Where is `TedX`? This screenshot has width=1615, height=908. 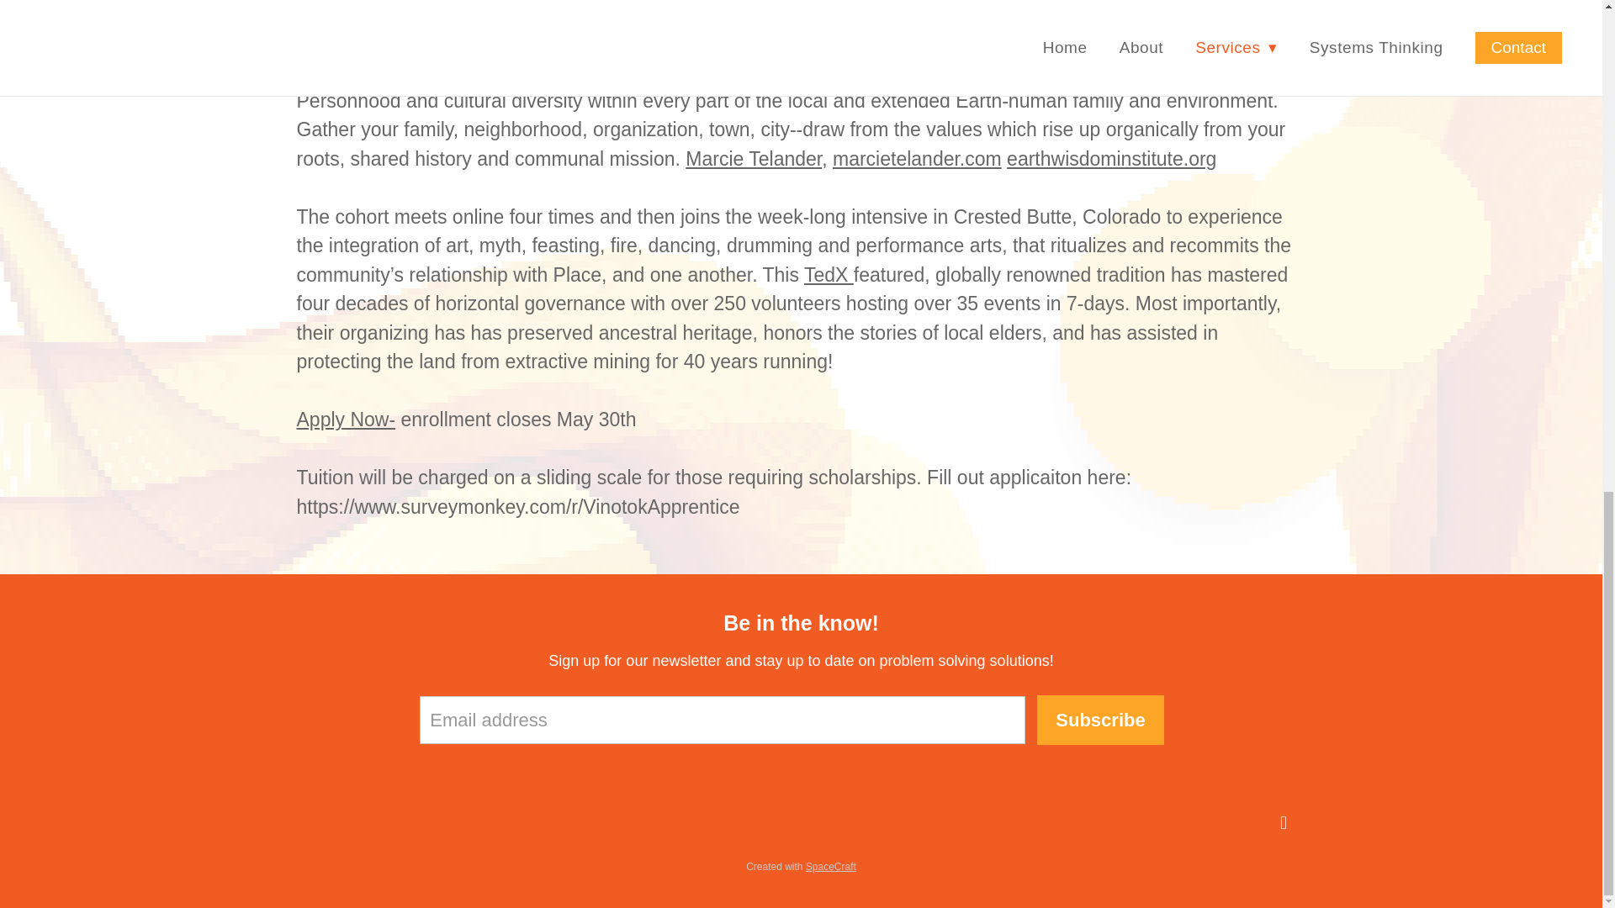 TedX is located at coordinates (829, 274).